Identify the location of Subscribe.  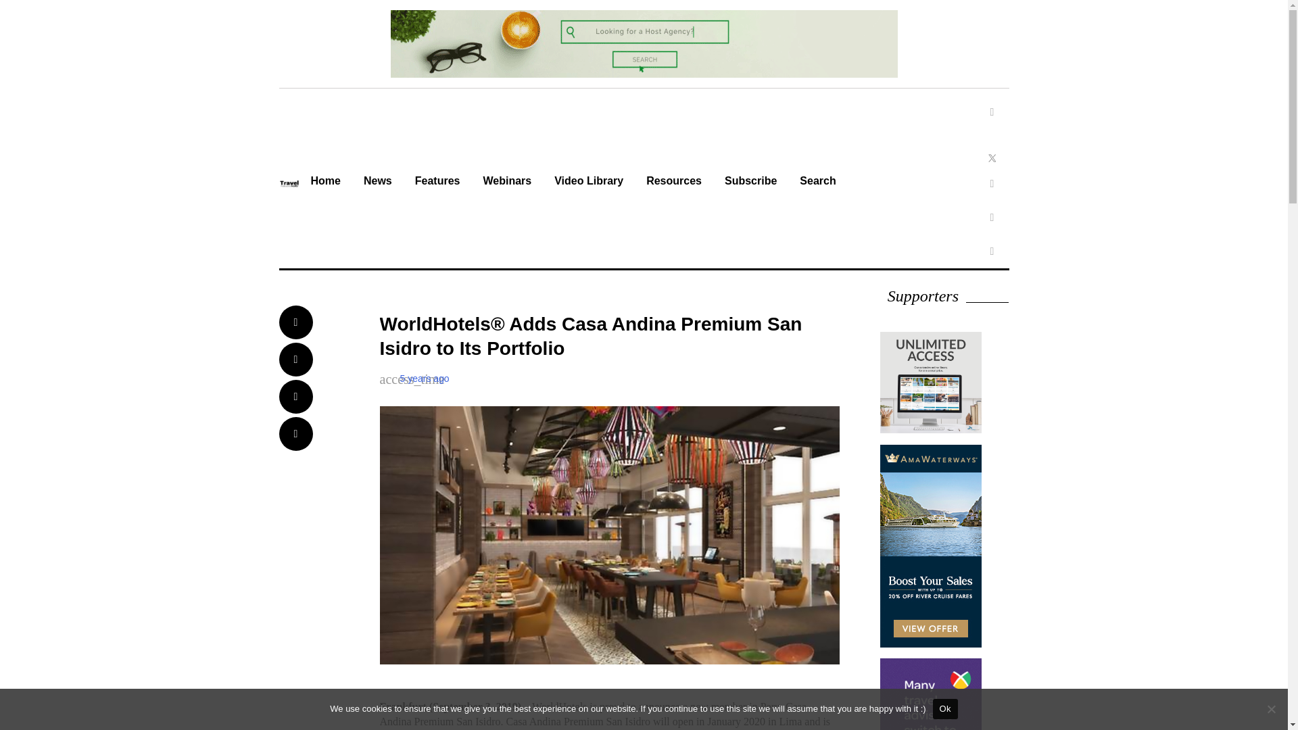
(750, 182).